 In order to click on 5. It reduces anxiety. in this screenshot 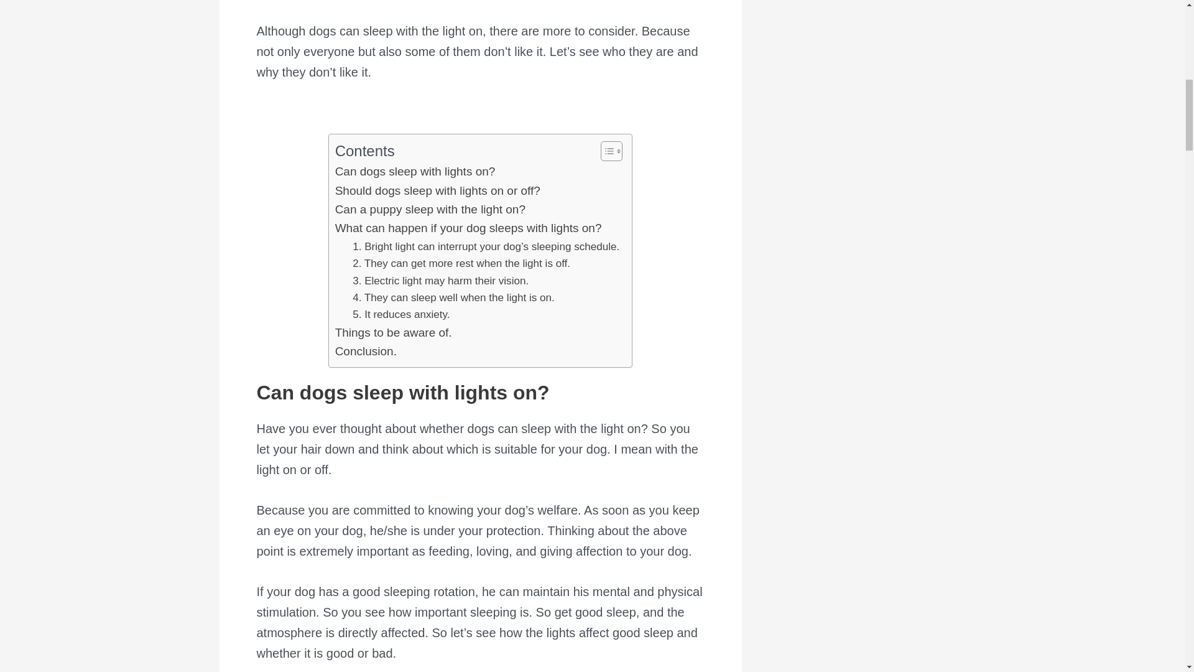, I will do `click(400, 315)`.